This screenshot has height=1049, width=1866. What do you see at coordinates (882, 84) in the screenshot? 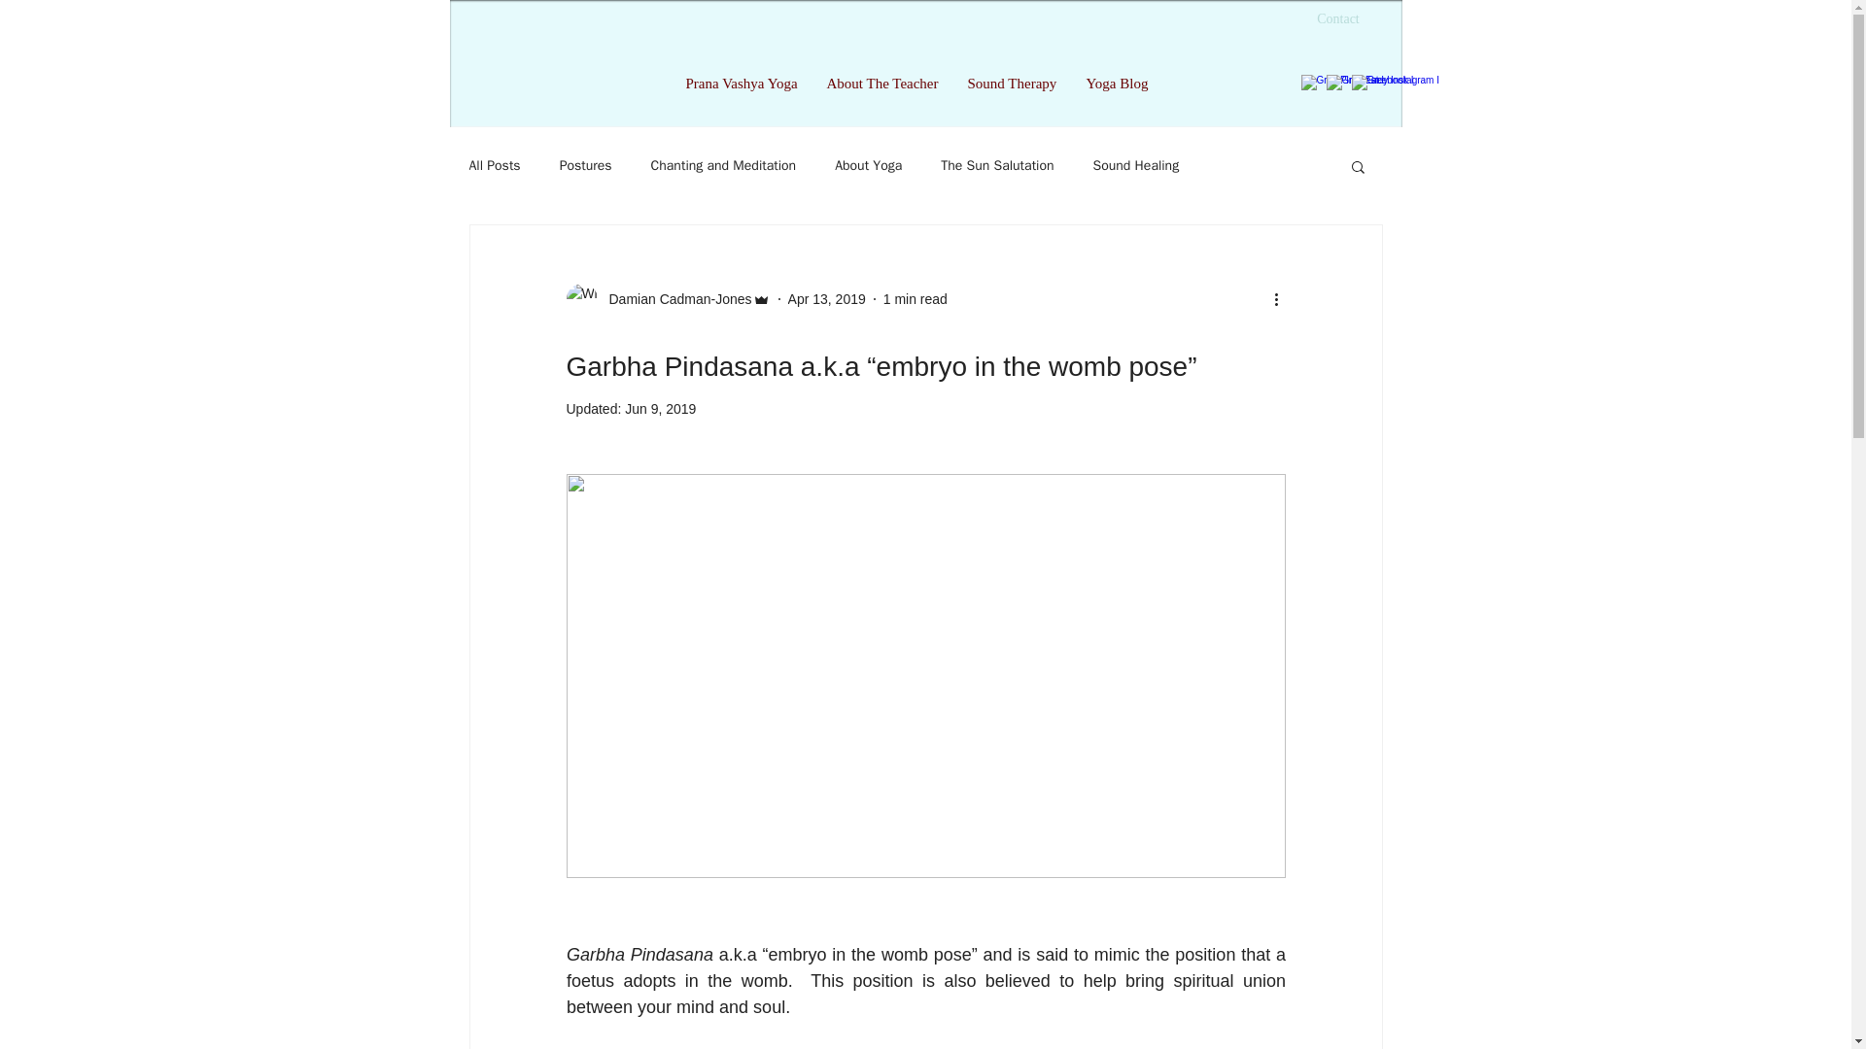
I see `About The Teacher` at bounding box center [882, 84].